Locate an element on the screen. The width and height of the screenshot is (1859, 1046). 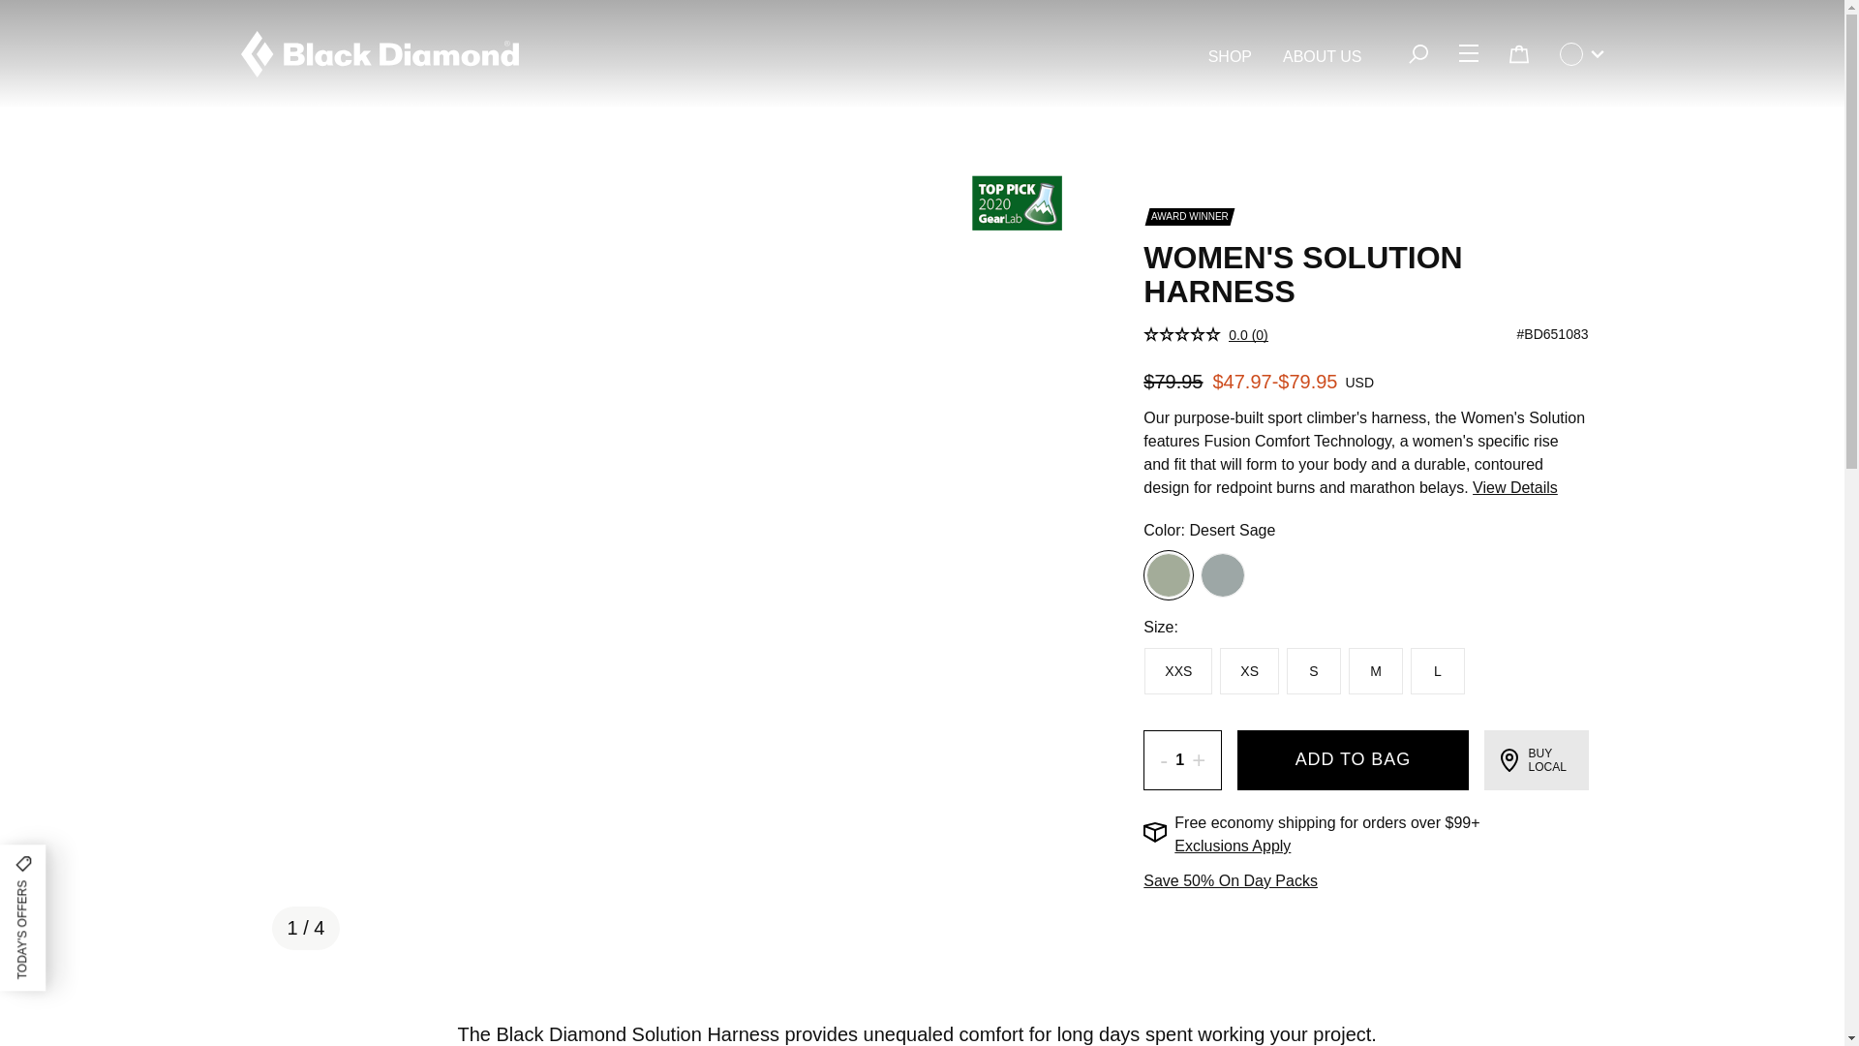
M  is located at coordinates (1376, 670).